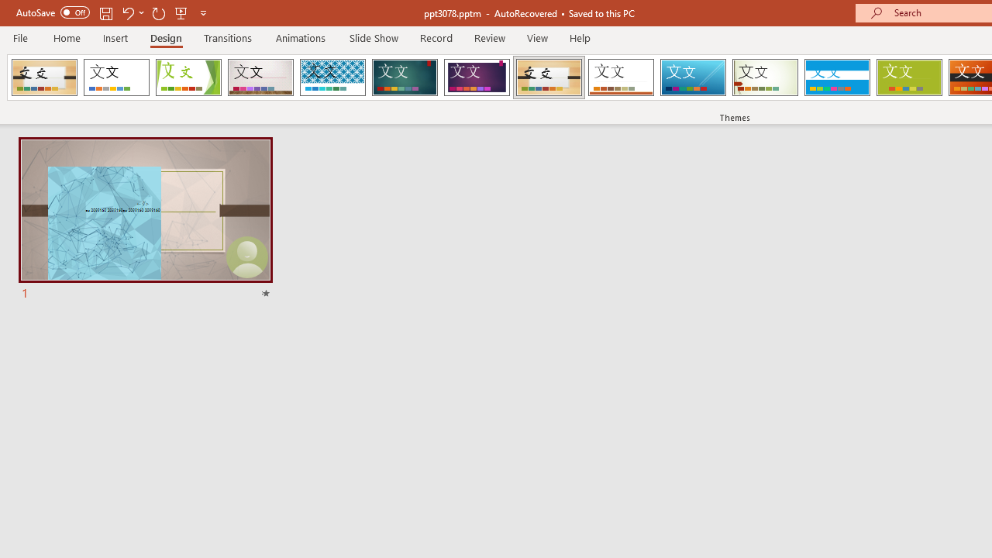 The image size is (992, 558). I want to click on Wisp, so click(765, 77).